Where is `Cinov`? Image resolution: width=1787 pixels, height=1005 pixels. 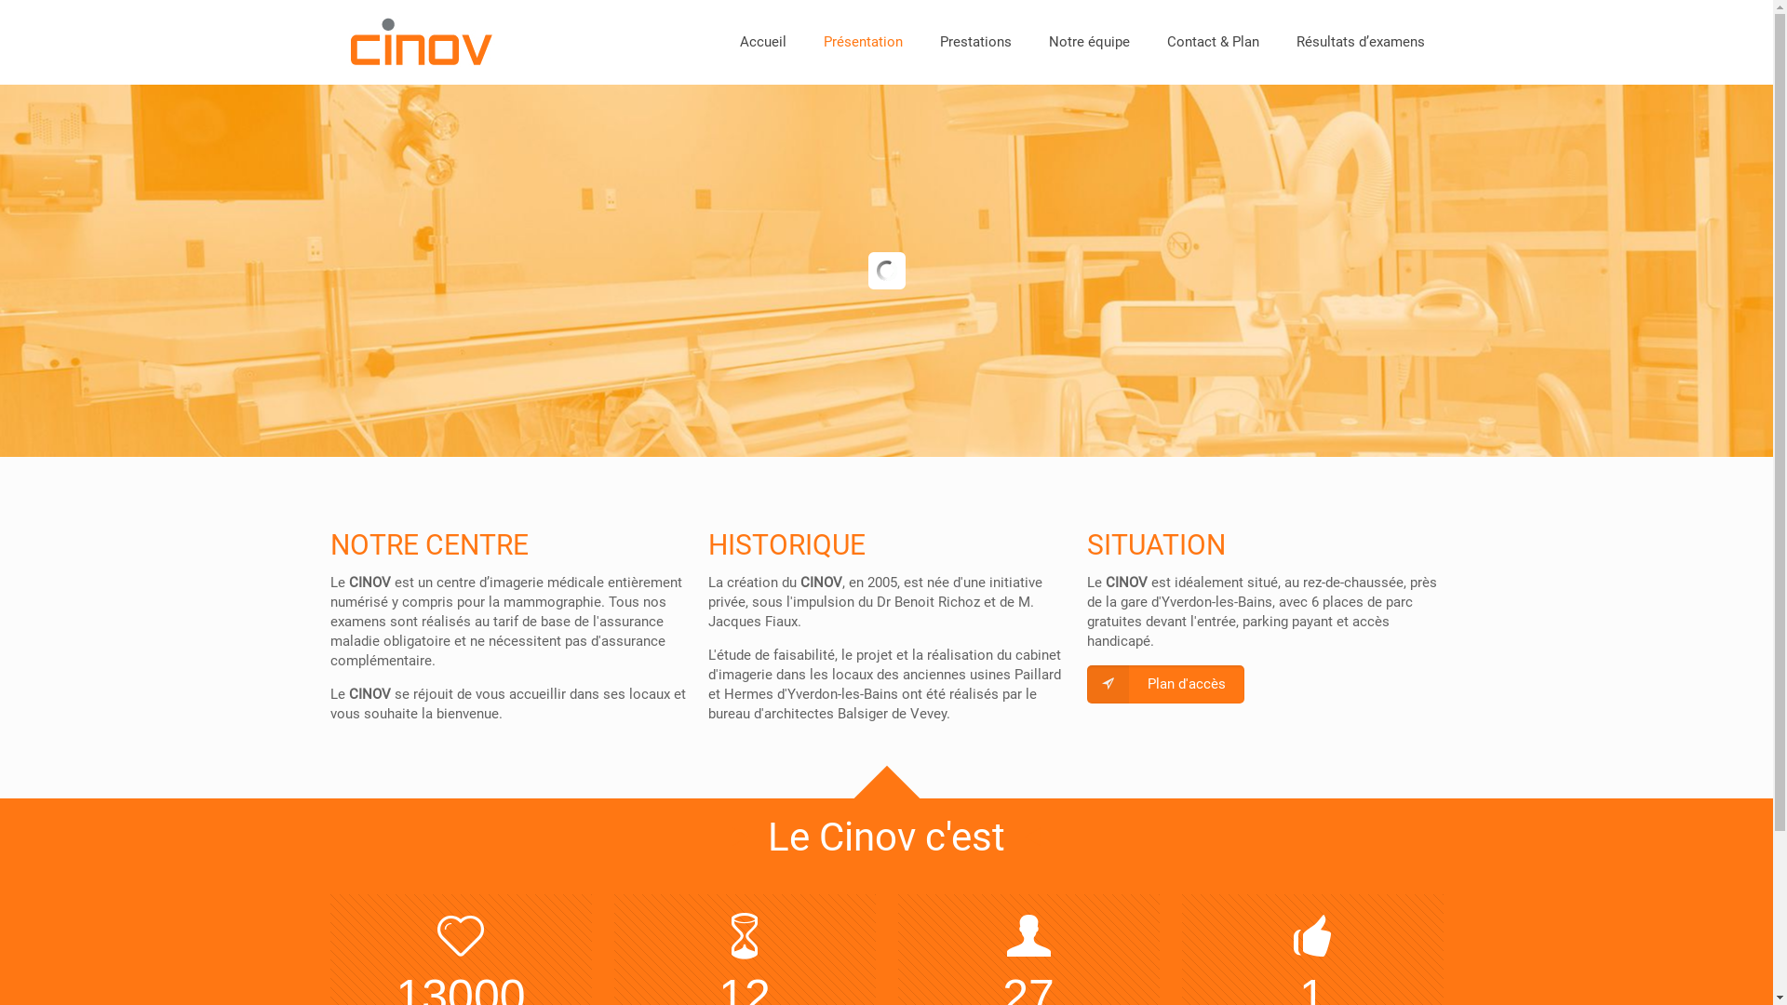
Cinov is located at coordinates (421, 42).